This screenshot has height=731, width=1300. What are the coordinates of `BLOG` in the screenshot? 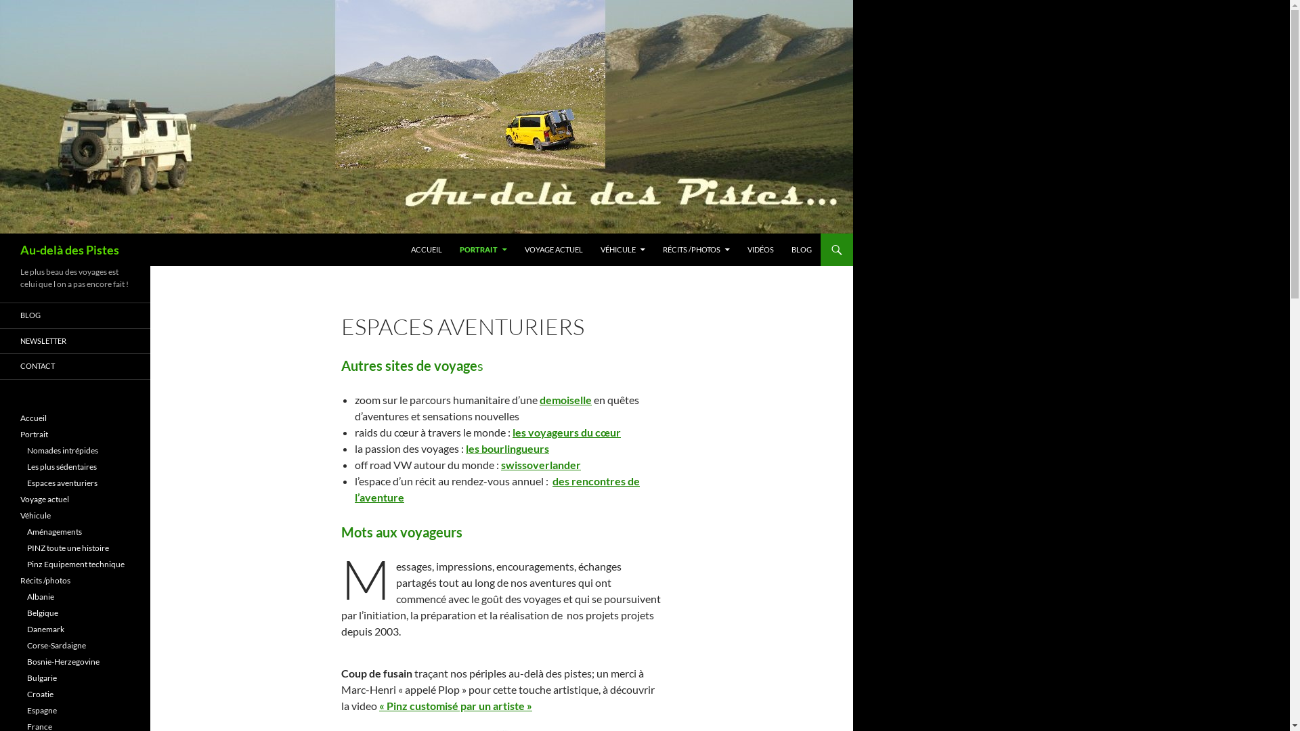 It's located at (802, 250).